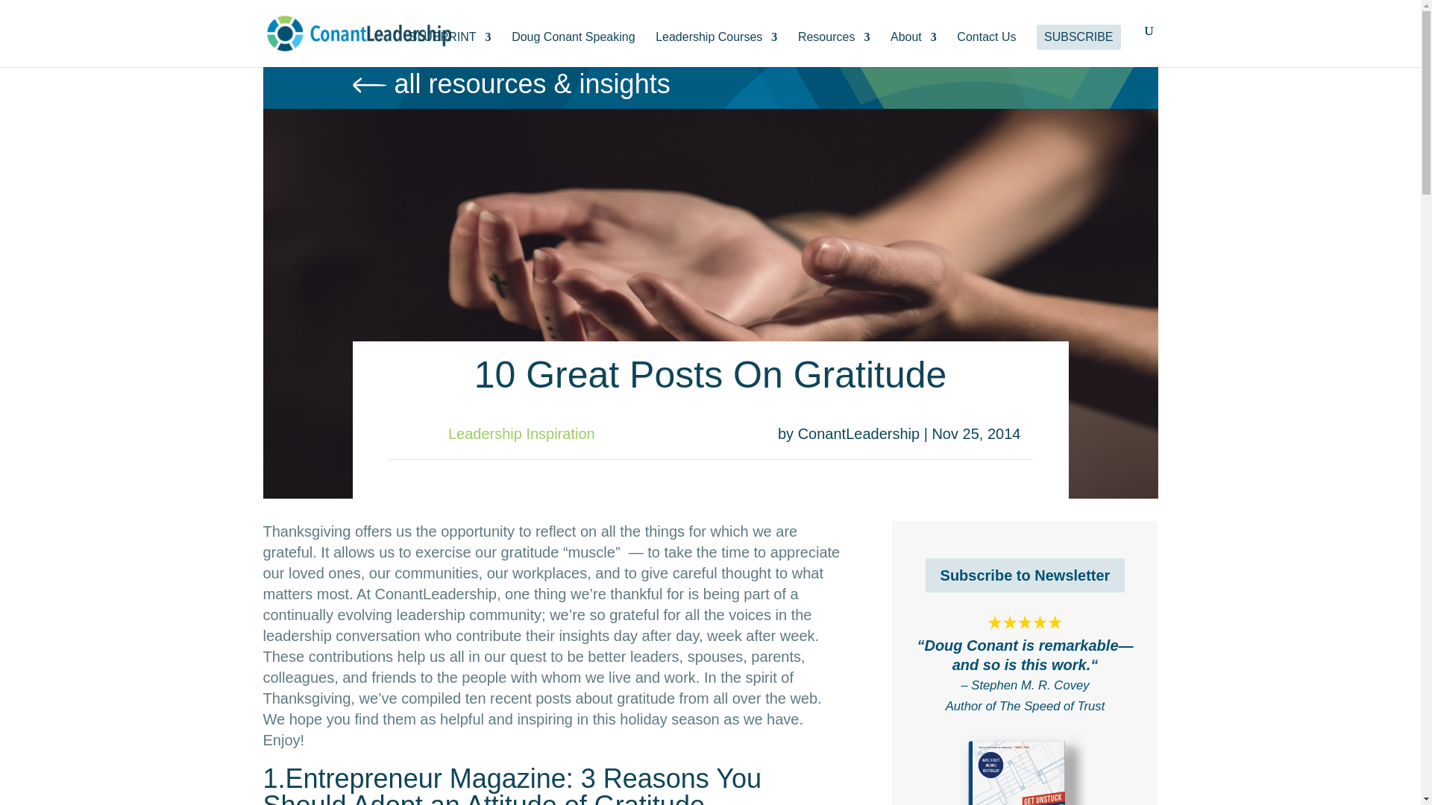  I want to click on SUBSCRIBE, so click(1078, 37).